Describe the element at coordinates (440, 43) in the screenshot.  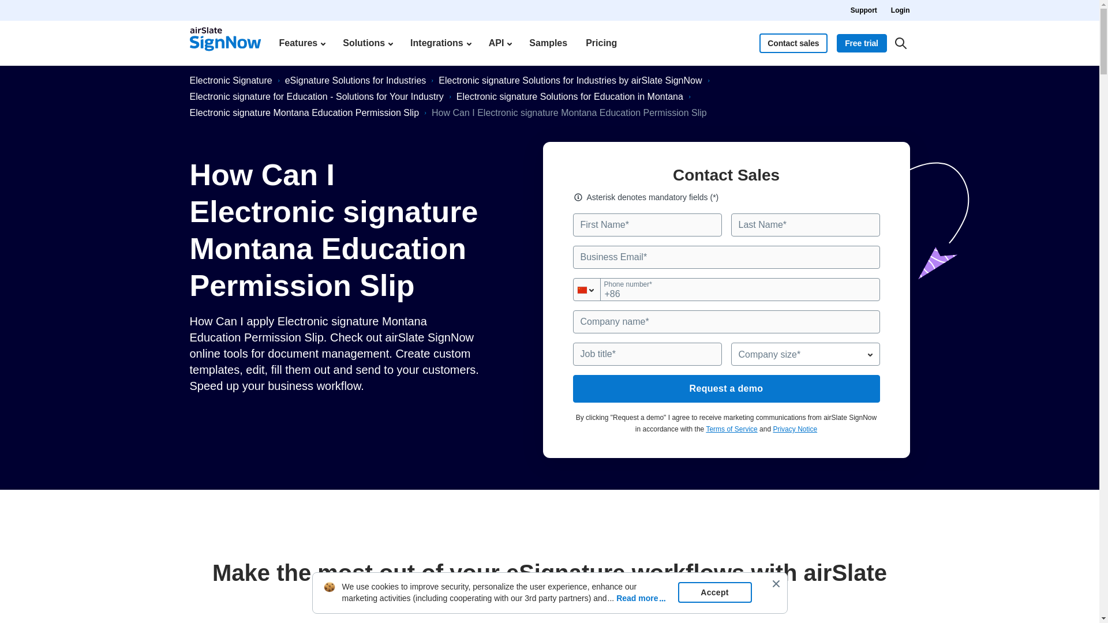
I see `Integrations` at that location.